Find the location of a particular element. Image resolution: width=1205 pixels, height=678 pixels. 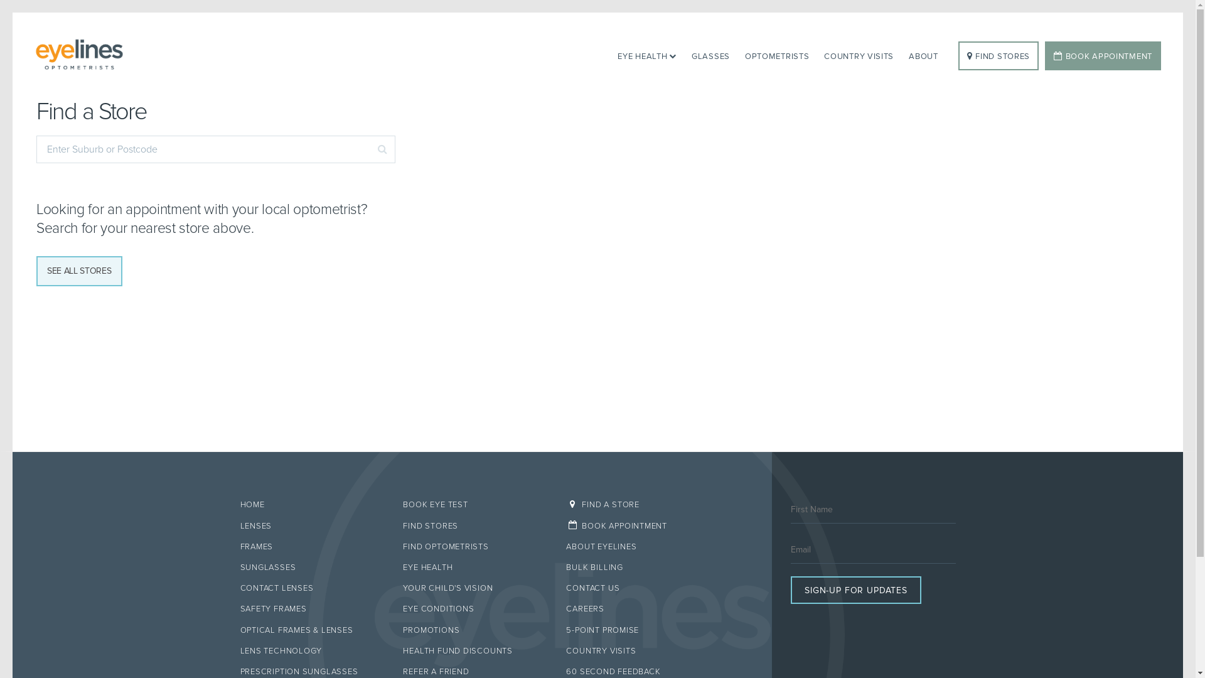

OPTICAL FRAMES & LENSES is located at coordinates (312, 630).